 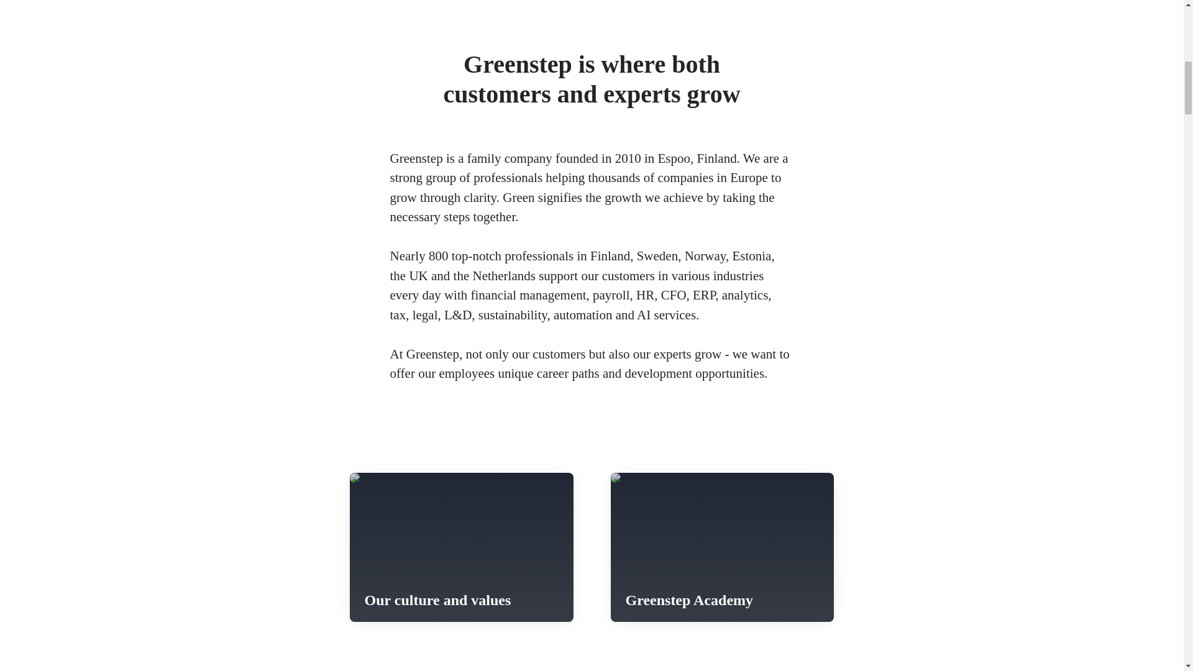 I want to click on Our culture and values, so click(x=461, y=547).